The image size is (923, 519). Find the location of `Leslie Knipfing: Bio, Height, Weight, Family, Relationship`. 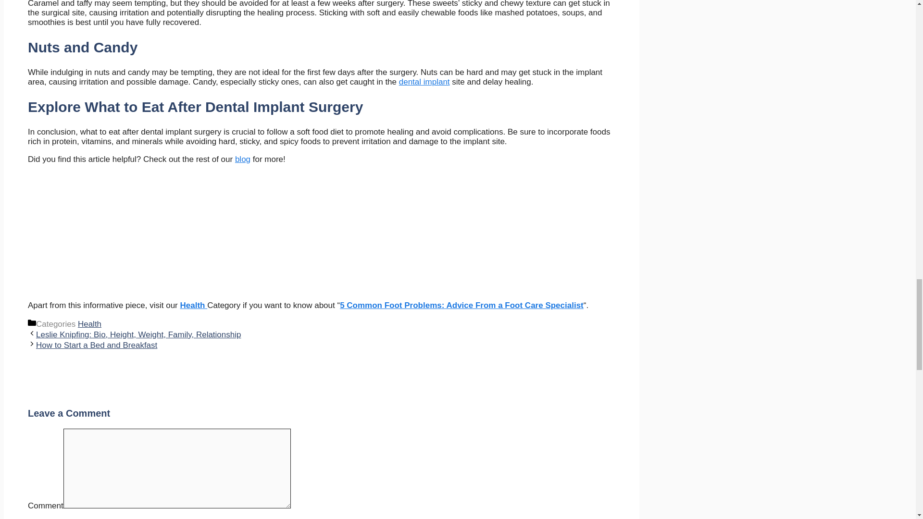

Leslie Knipfing: Bio, Height, Weight, Family, Relationship is located at coordinates (138, 334).